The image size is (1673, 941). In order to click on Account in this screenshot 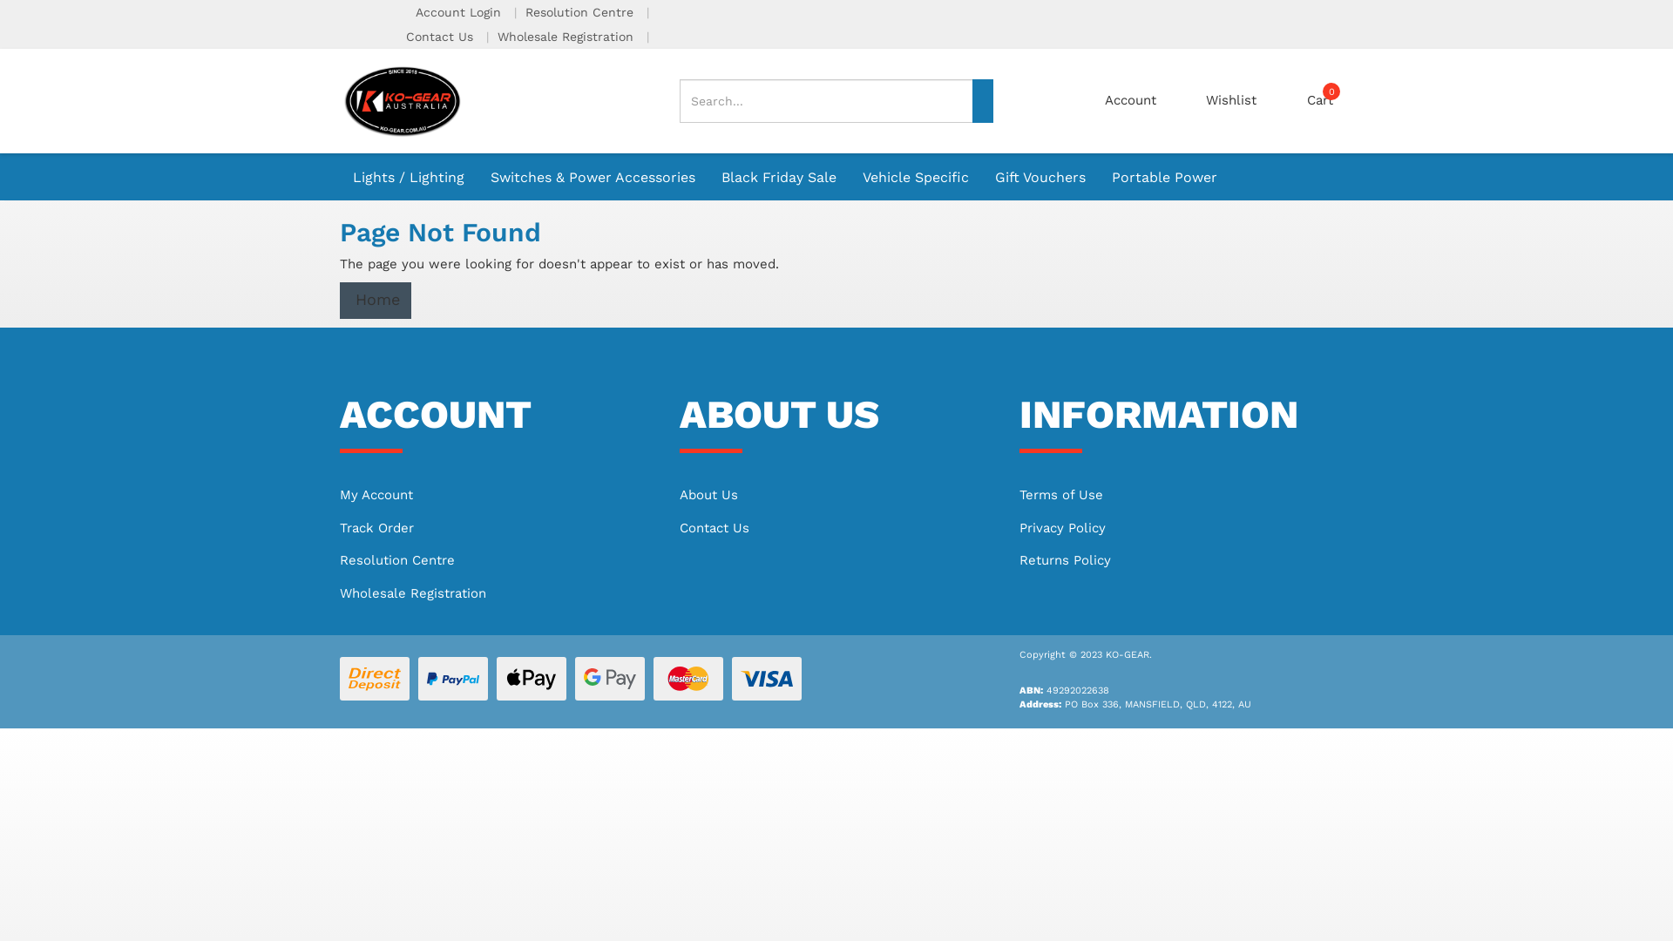, I will do `click(1131, 101)`.